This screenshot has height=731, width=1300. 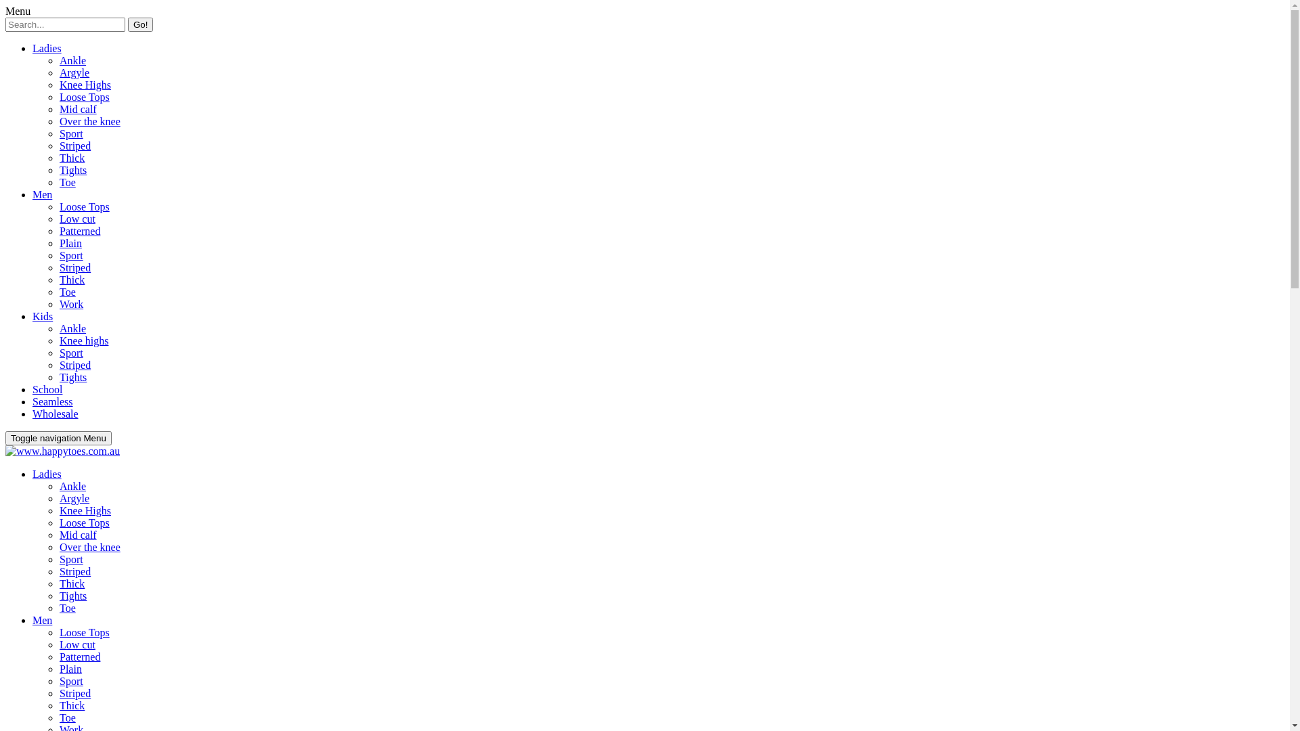 What do you see at coordinates (47, 474) in the screenshot?
I see `Ladies` at bounding box center [47, 474].